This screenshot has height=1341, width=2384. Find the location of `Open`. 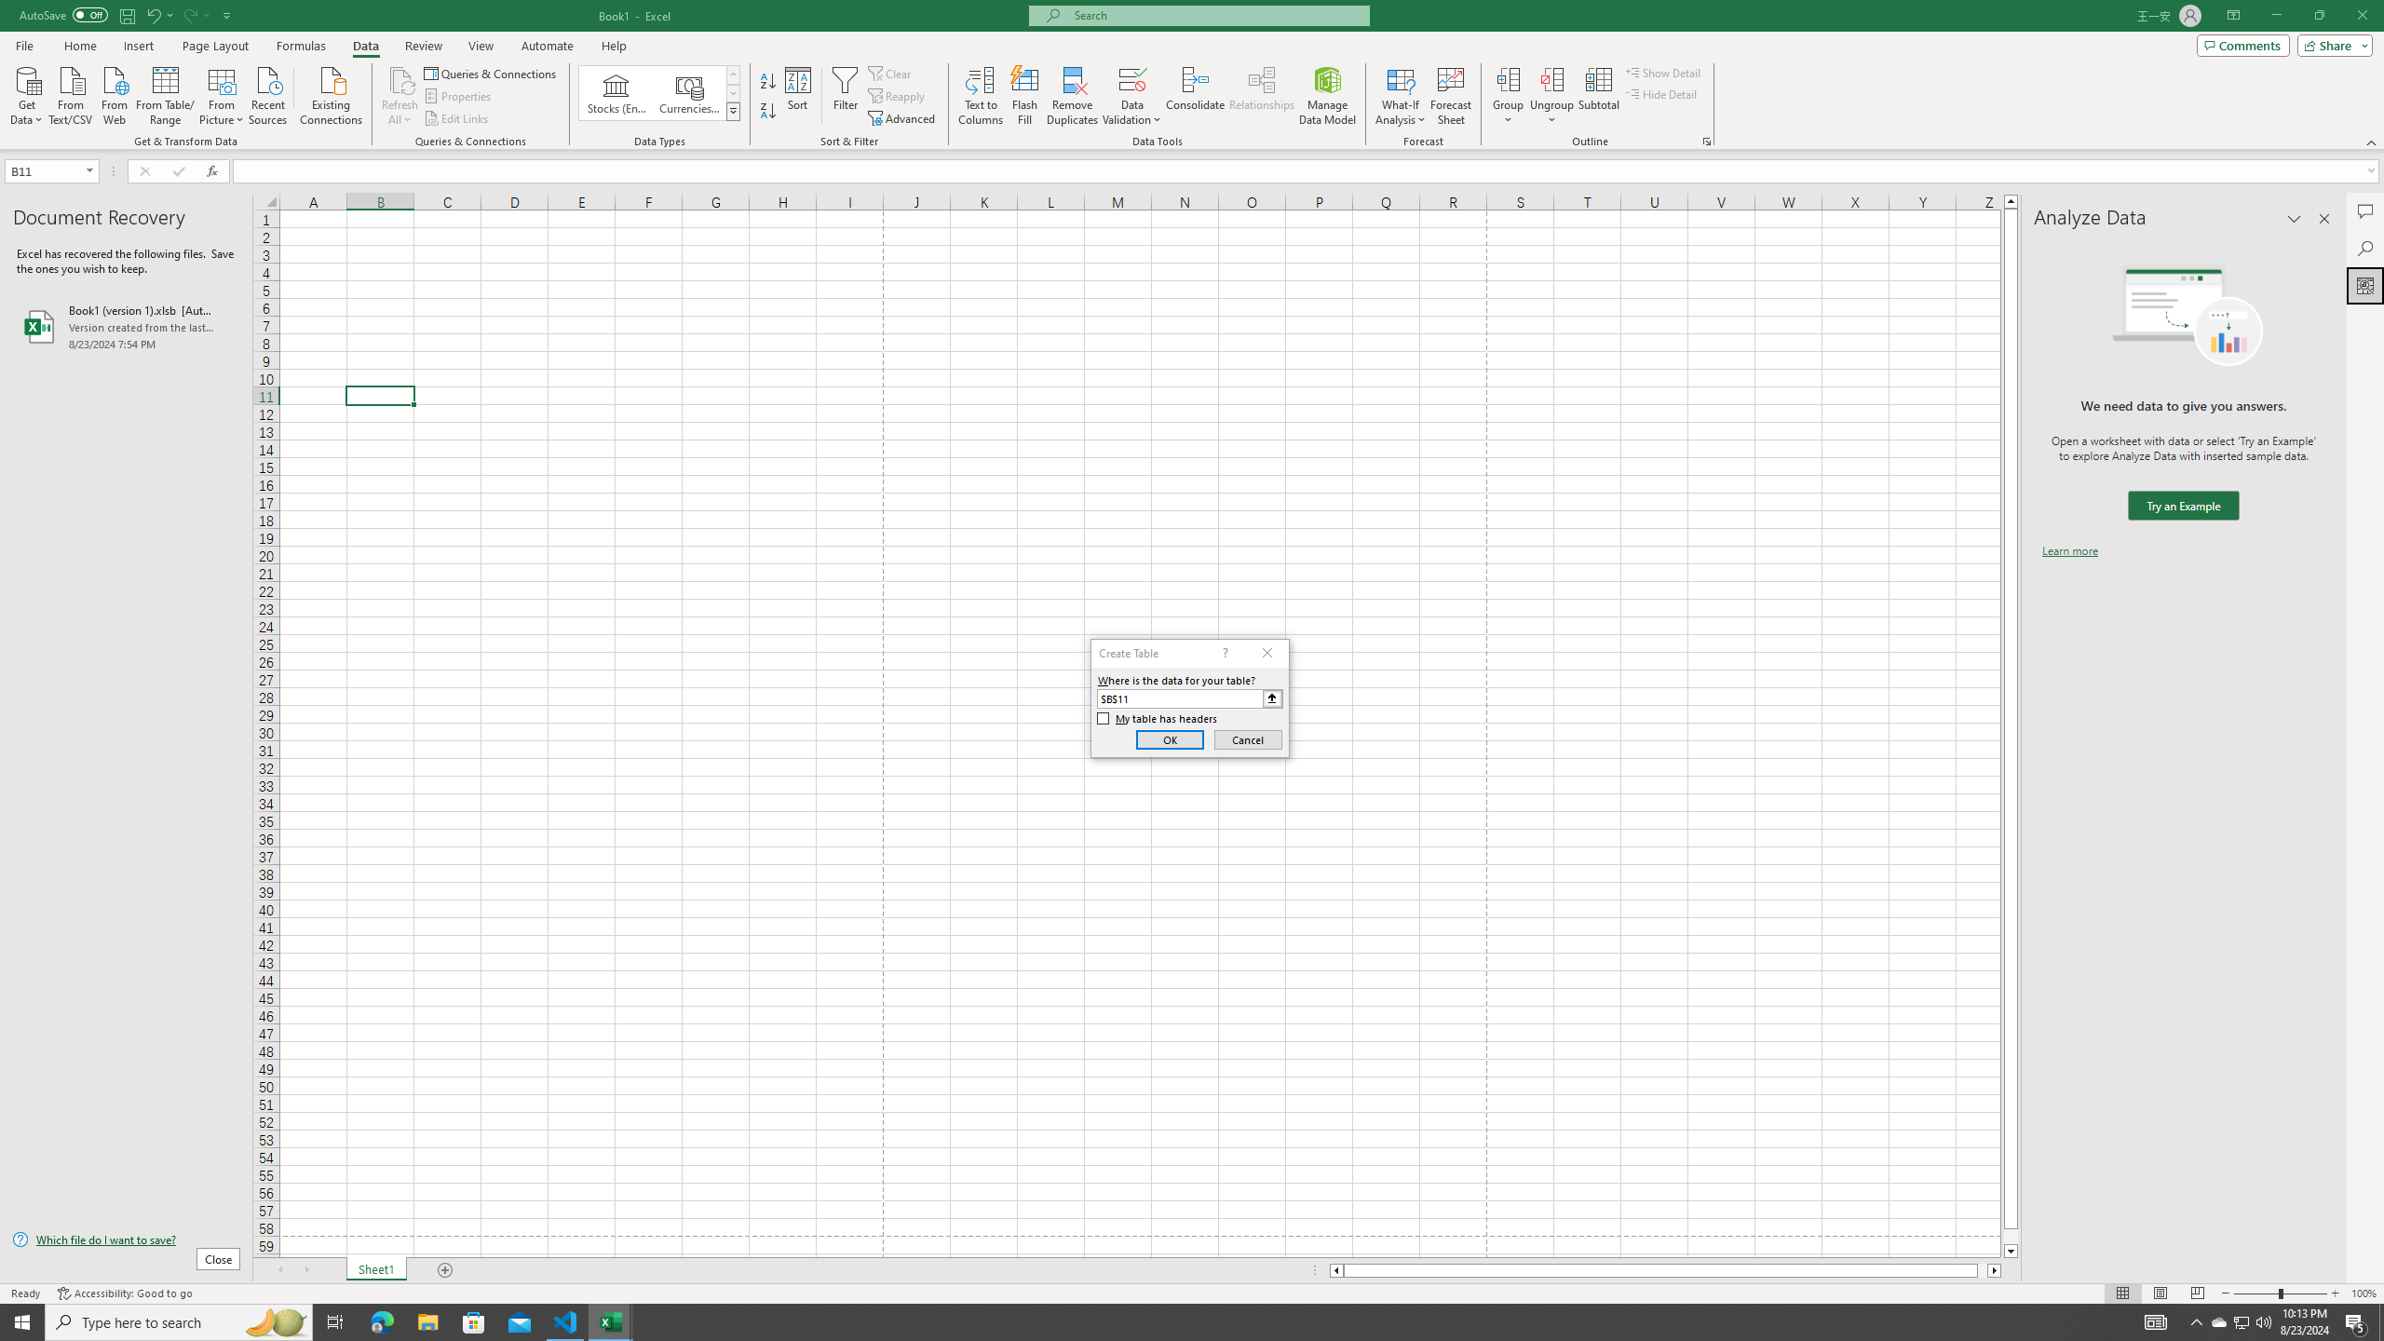

Open is located at coordinates (89, 170).